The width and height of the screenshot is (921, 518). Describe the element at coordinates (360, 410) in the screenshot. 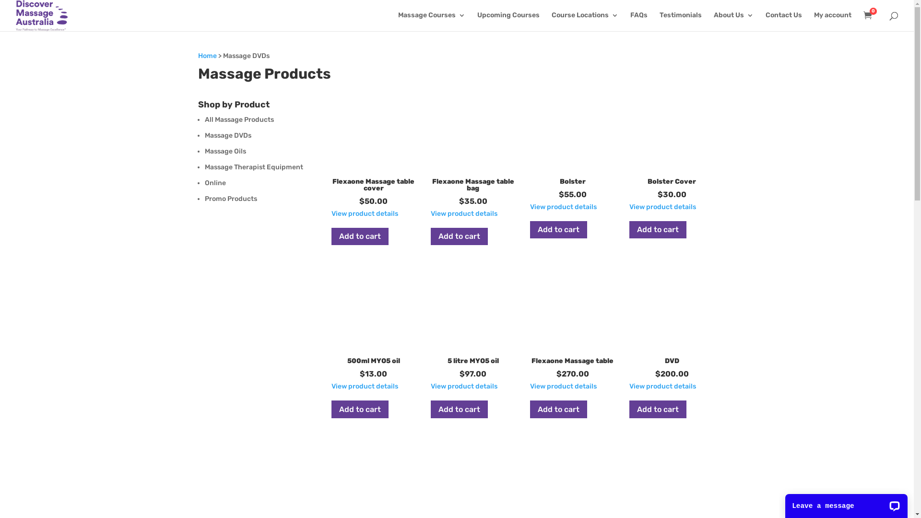

I see `Add to cart` at that location.